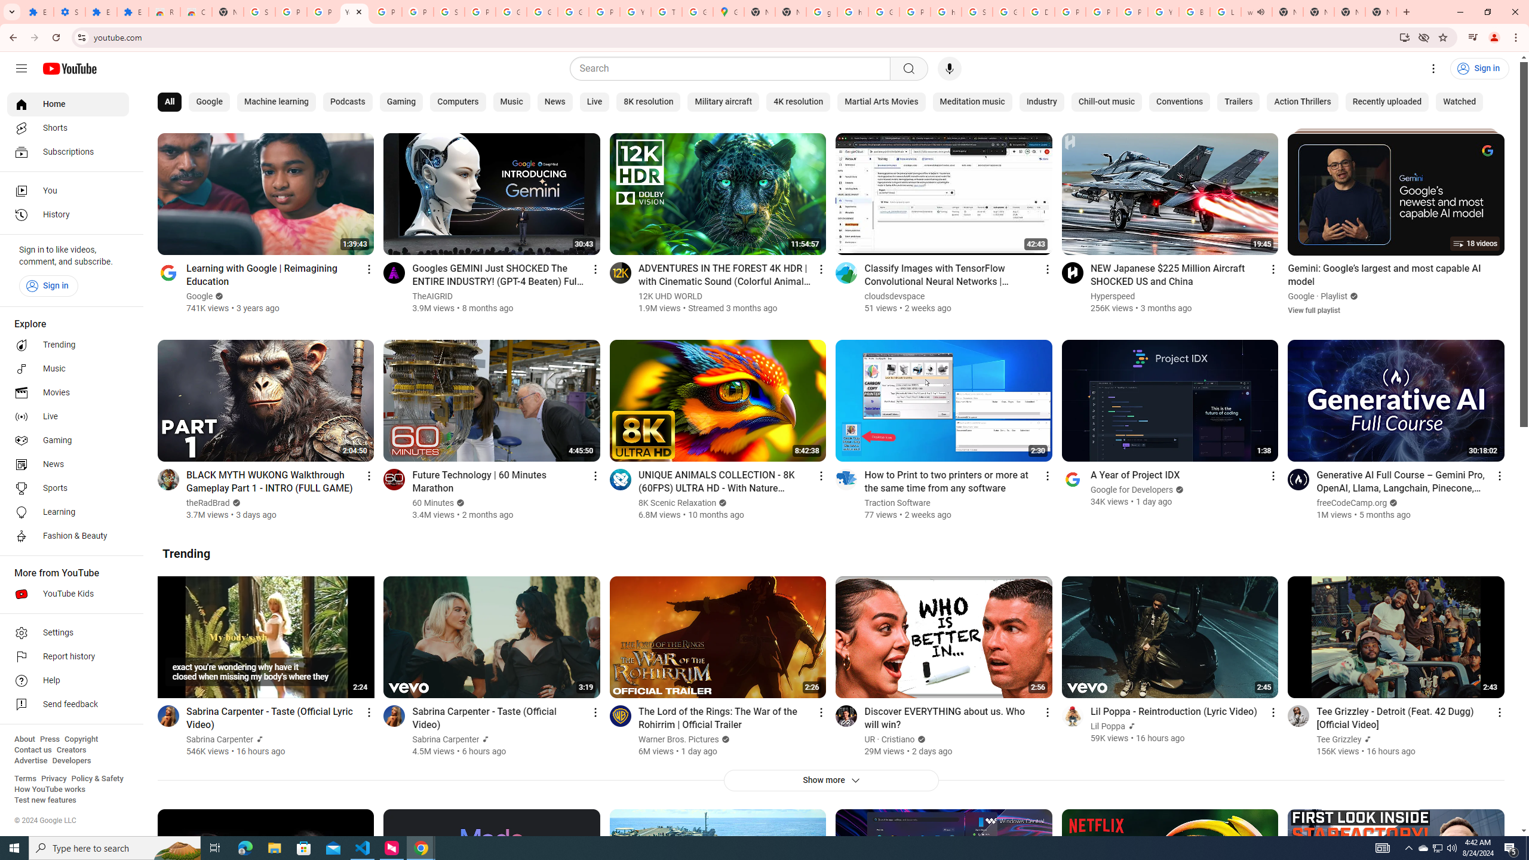  What do you see at coordinates (1314, 309) in the screenshot?
I see `View full playlist` at bounding box center [1314, 309].